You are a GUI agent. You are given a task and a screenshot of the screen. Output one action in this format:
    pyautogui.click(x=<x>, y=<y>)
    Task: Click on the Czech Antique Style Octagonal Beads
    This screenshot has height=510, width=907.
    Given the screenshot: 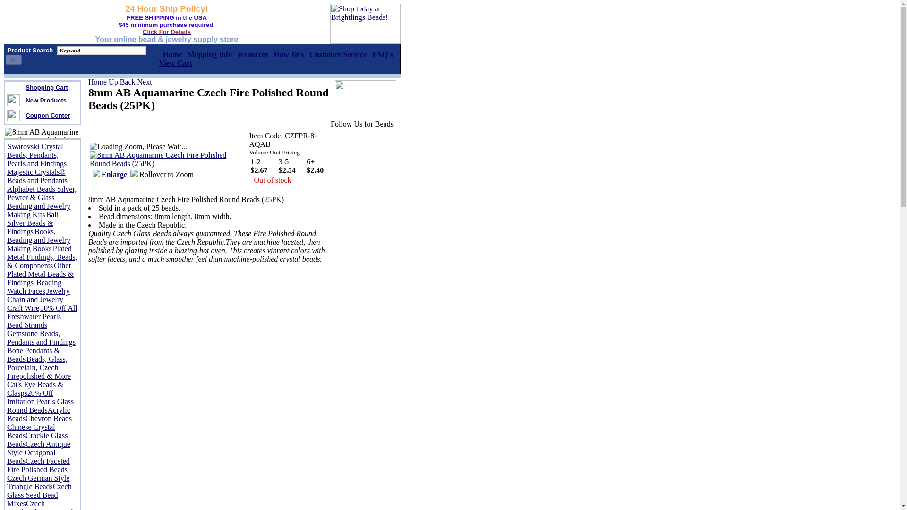 What is the action you would take?
    pyautogui.click(x=39, y=452)
    